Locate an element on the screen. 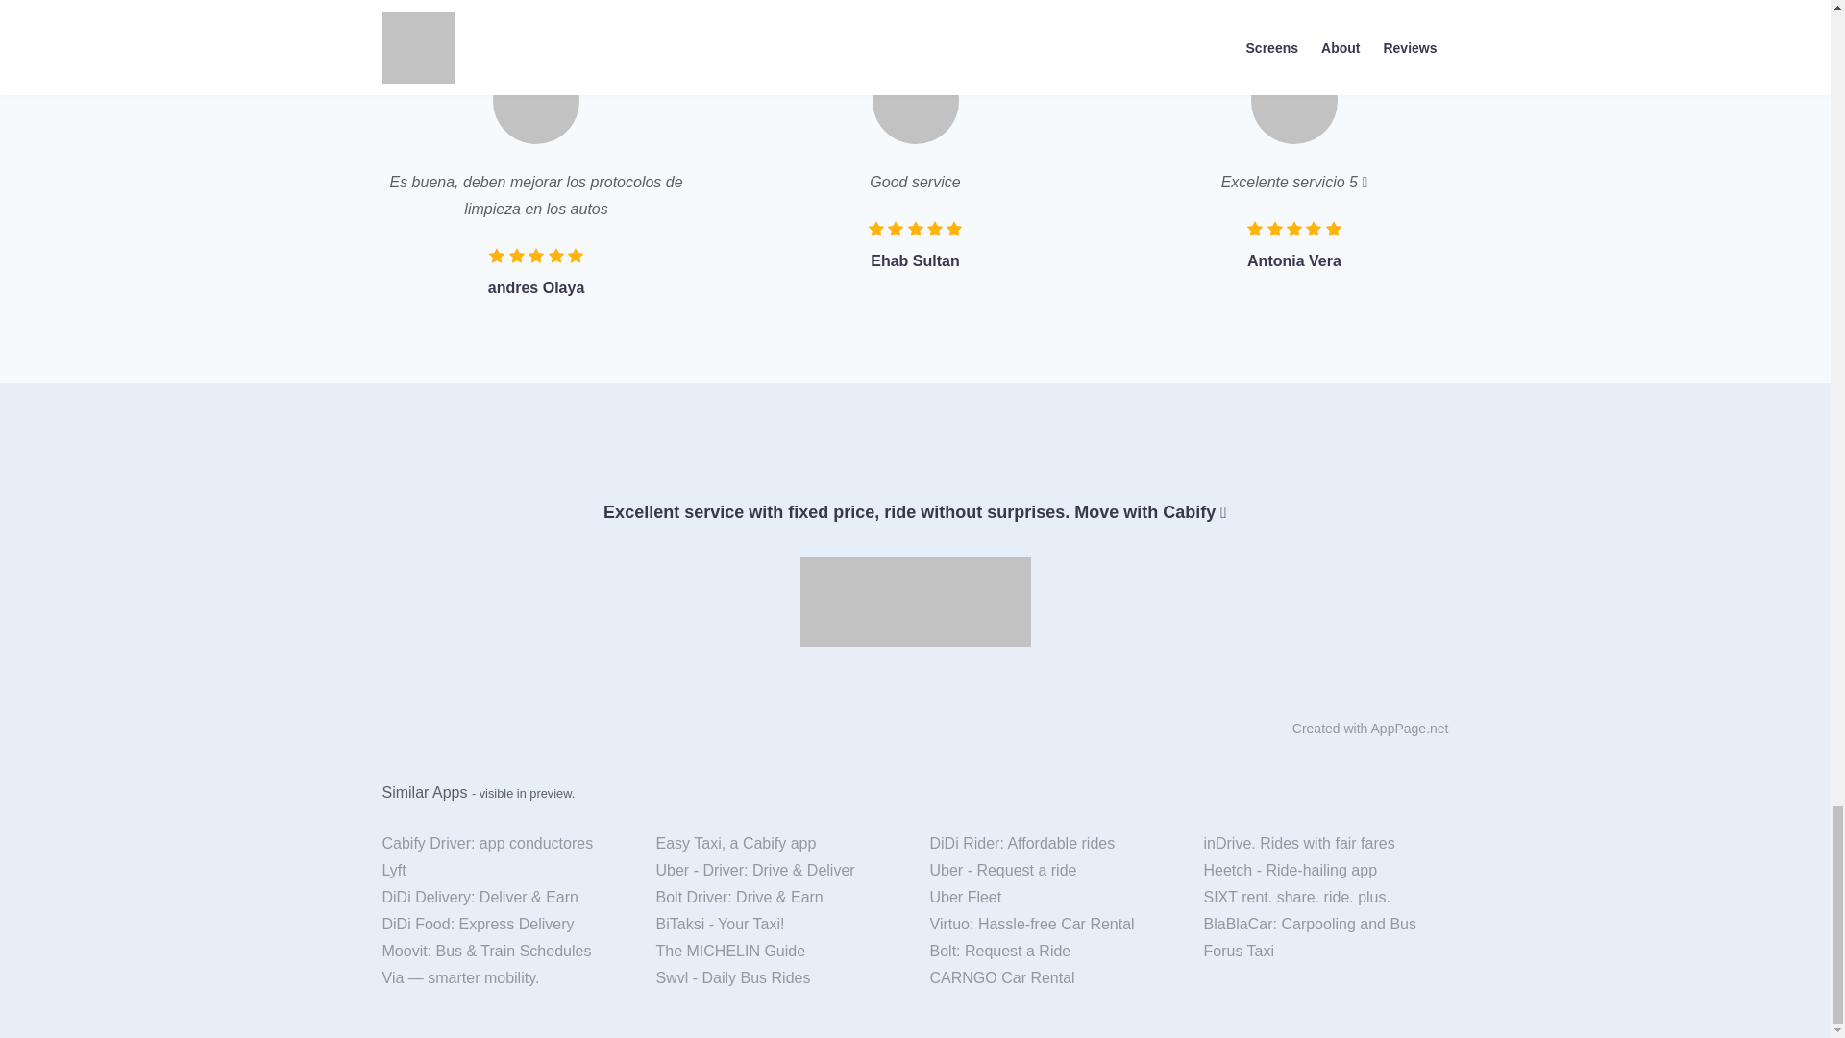 The height and width of the screenshot is (1038, 1845). CARNGO Car Rental is located at coordinates (1051, 978).